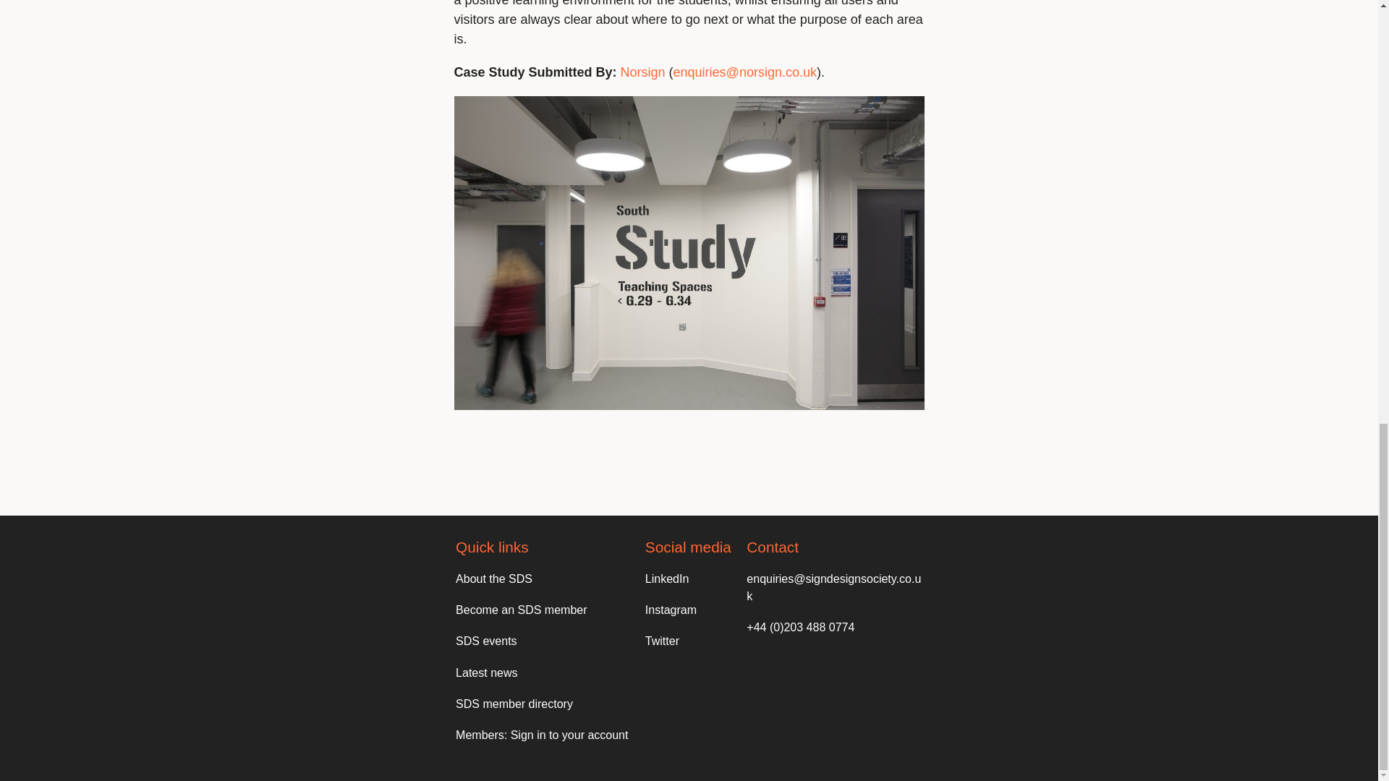 The height and width of the screenshot is (781, 1389). I want to click on SDS member directory, so click(514, 704).